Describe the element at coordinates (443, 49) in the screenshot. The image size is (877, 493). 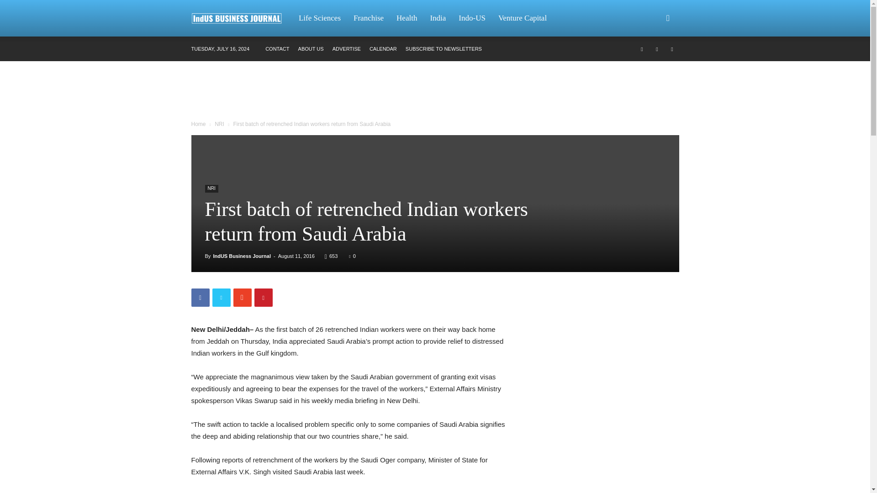
I see `SUBSCRIBE TO NEWSLETTERS` at that location.